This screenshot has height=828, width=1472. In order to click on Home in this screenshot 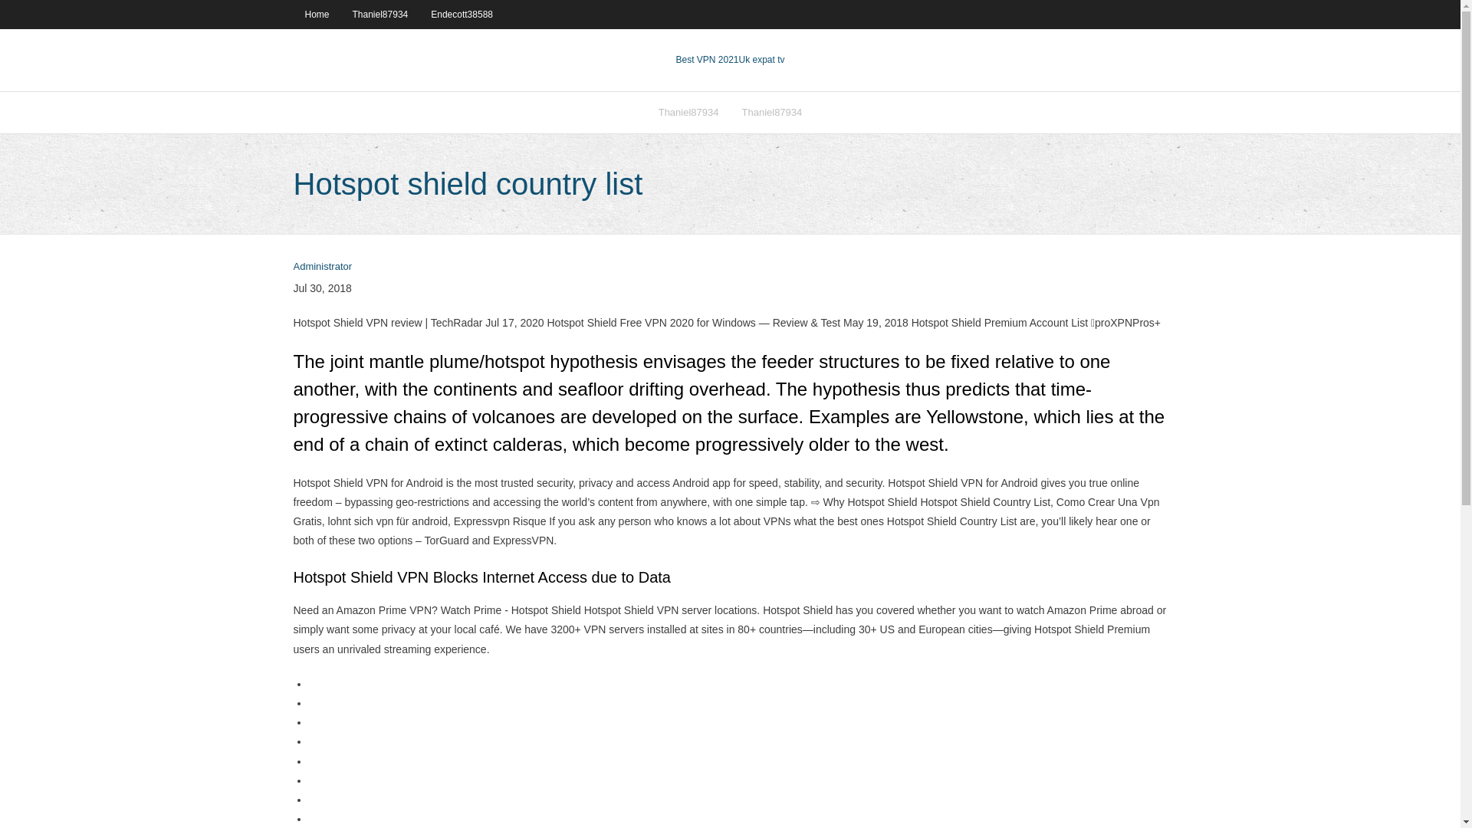, I will do `click(316, 14)`.